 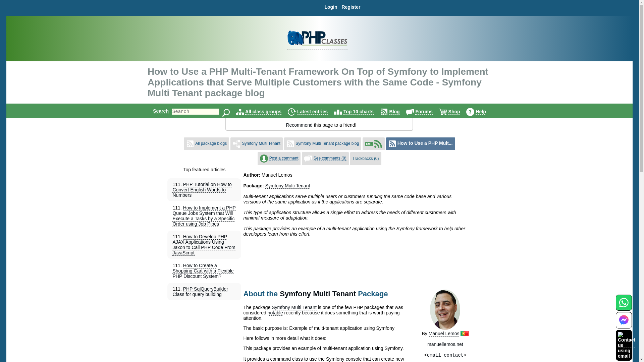 I want to click on Contact us using Messenger, so click(x=624, y=324).